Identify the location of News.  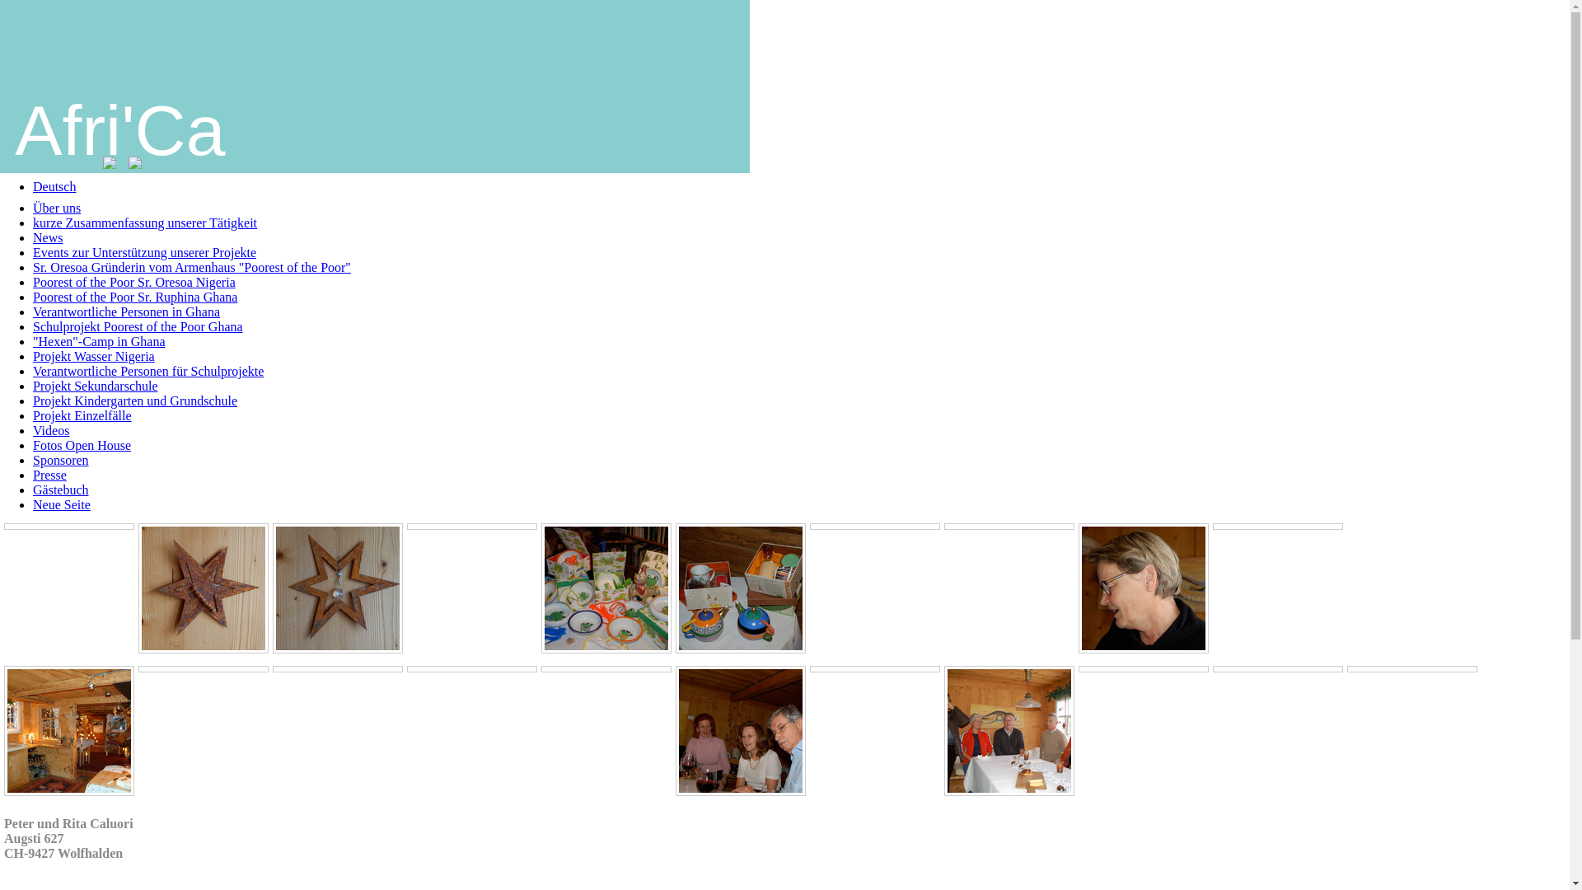
(48, 237).